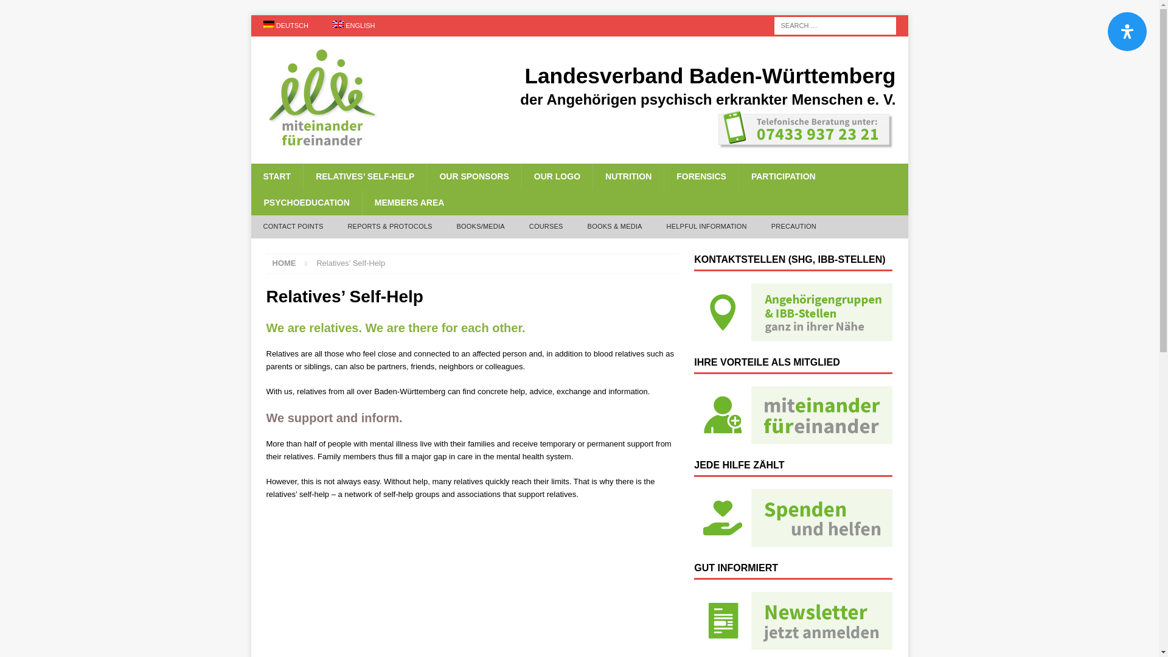 Image resolution: width=1168 pixels, height=657 pixels. I want to click on OUR SPONSORS, so click(473, 176).